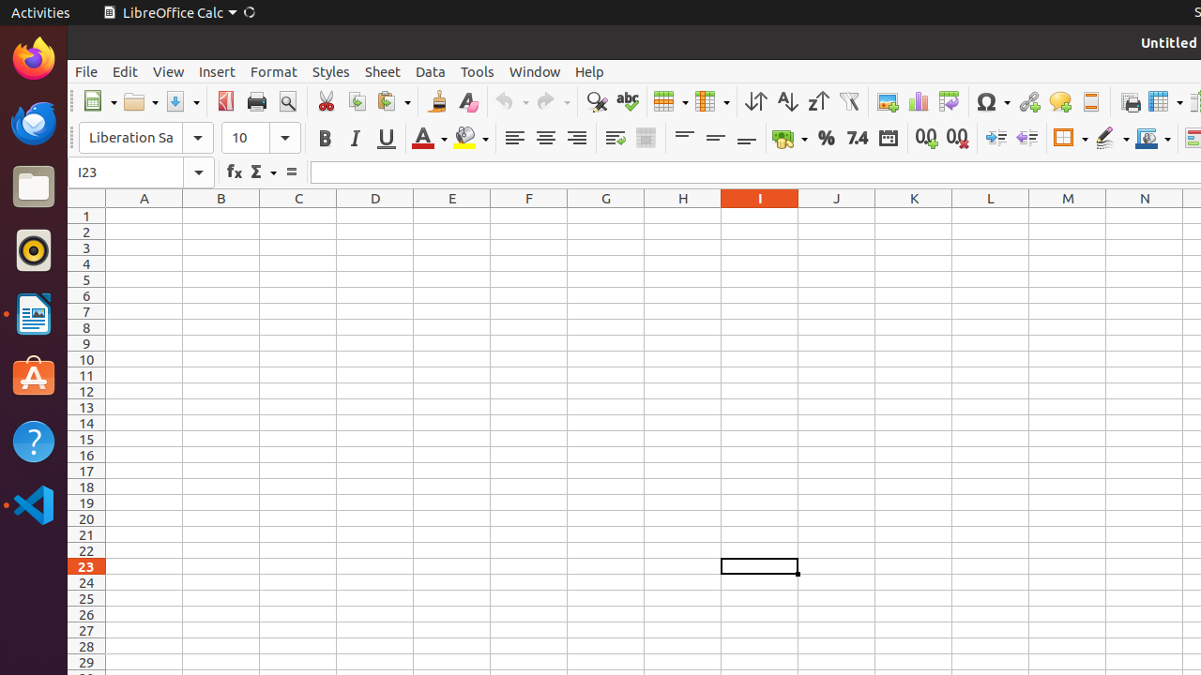 The image size is (1201, 675). Describe the element at coordinates (327, 101) in the screenshot. I see `Cut` at that location.